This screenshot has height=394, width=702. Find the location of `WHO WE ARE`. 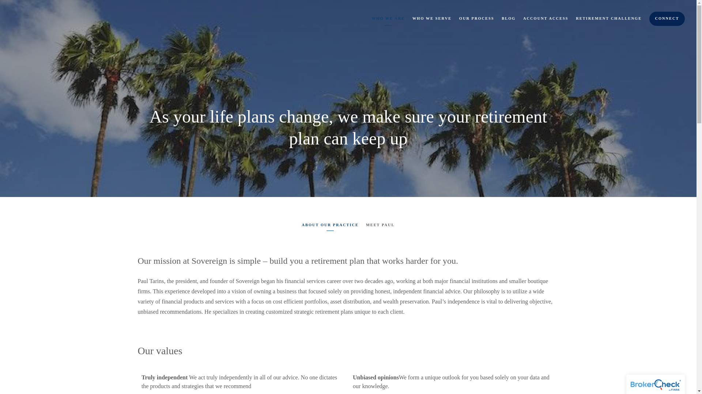

WHO WE ARE is located at coordinates (388, 18).